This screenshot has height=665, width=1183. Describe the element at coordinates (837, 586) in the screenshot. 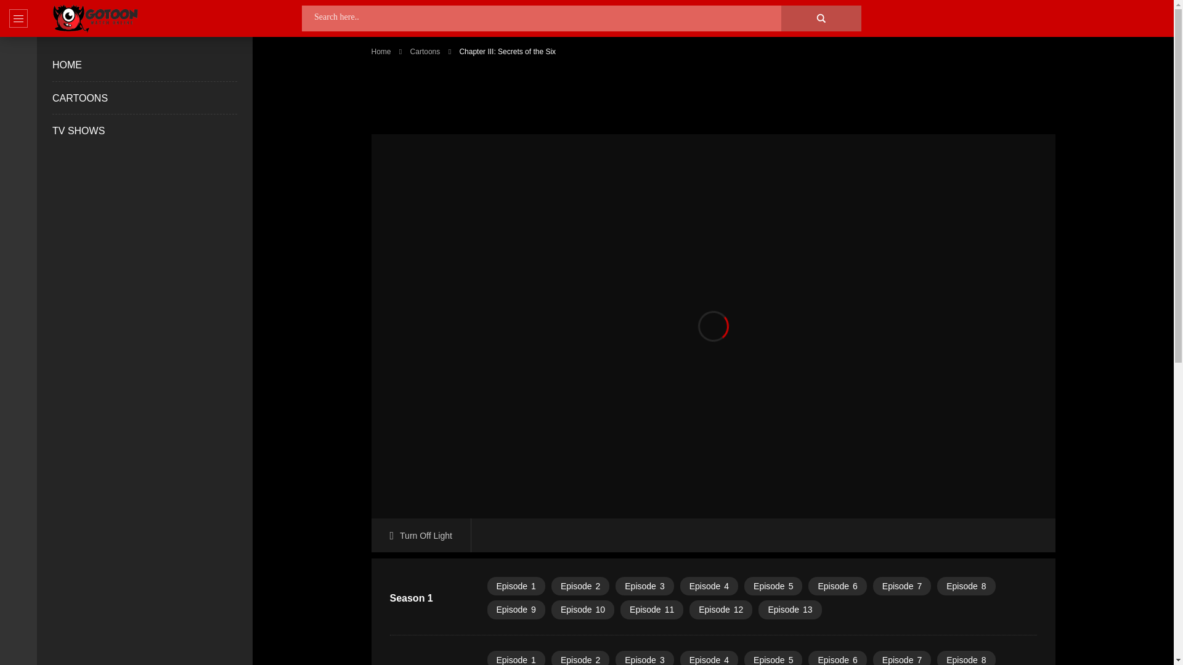

I see `The Sting of the Scorpion` at that location.